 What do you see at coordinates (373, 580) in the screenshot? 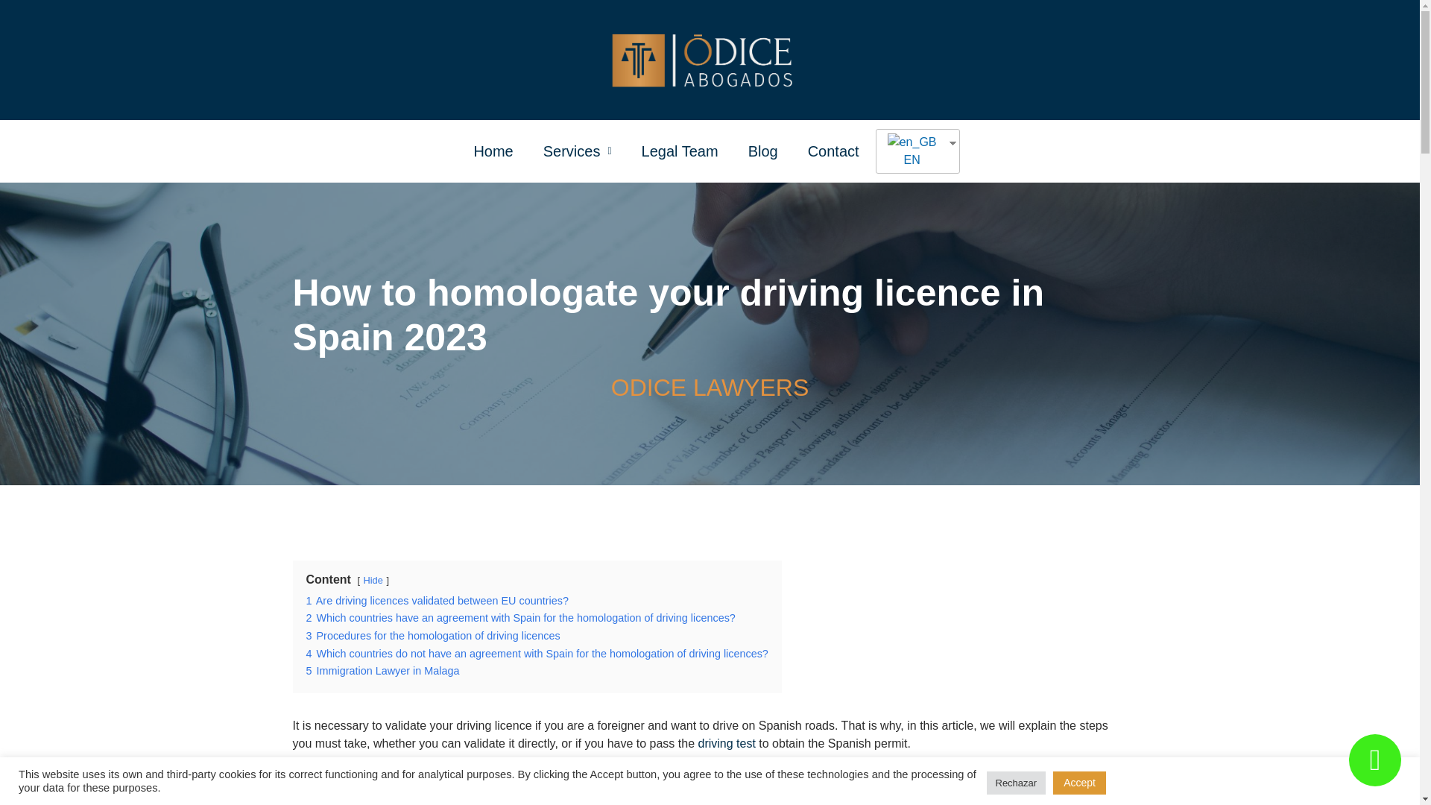
I see `Hide` at bounding box center [373, 580].